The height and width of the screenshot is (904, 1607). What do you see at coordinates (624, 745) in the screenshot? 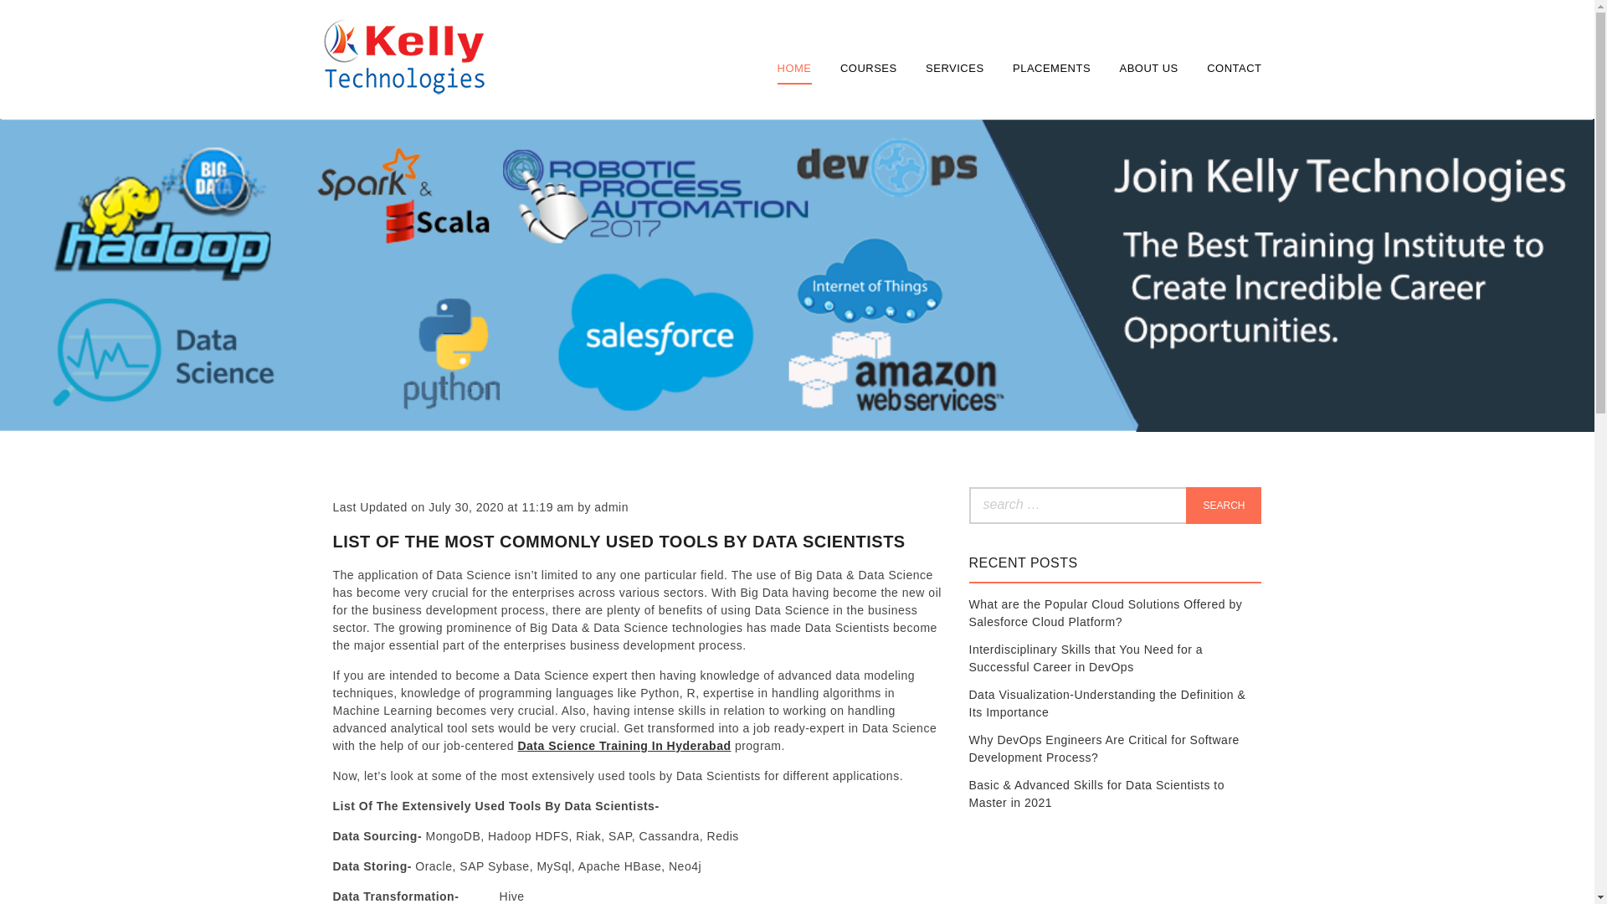
I see `Data Science Training In Hyderabad` at bounding box center [624, 745].